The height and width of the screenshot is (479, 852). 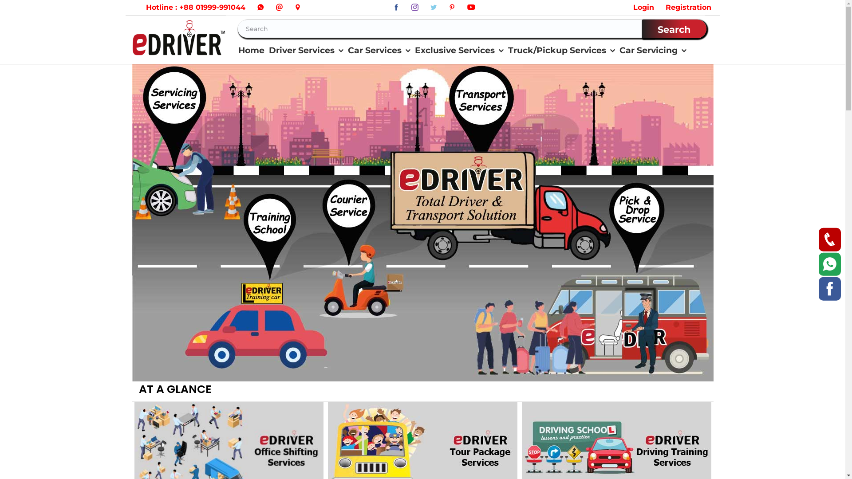 I want to click on Exclusive Services, so click(x=460, y=51).